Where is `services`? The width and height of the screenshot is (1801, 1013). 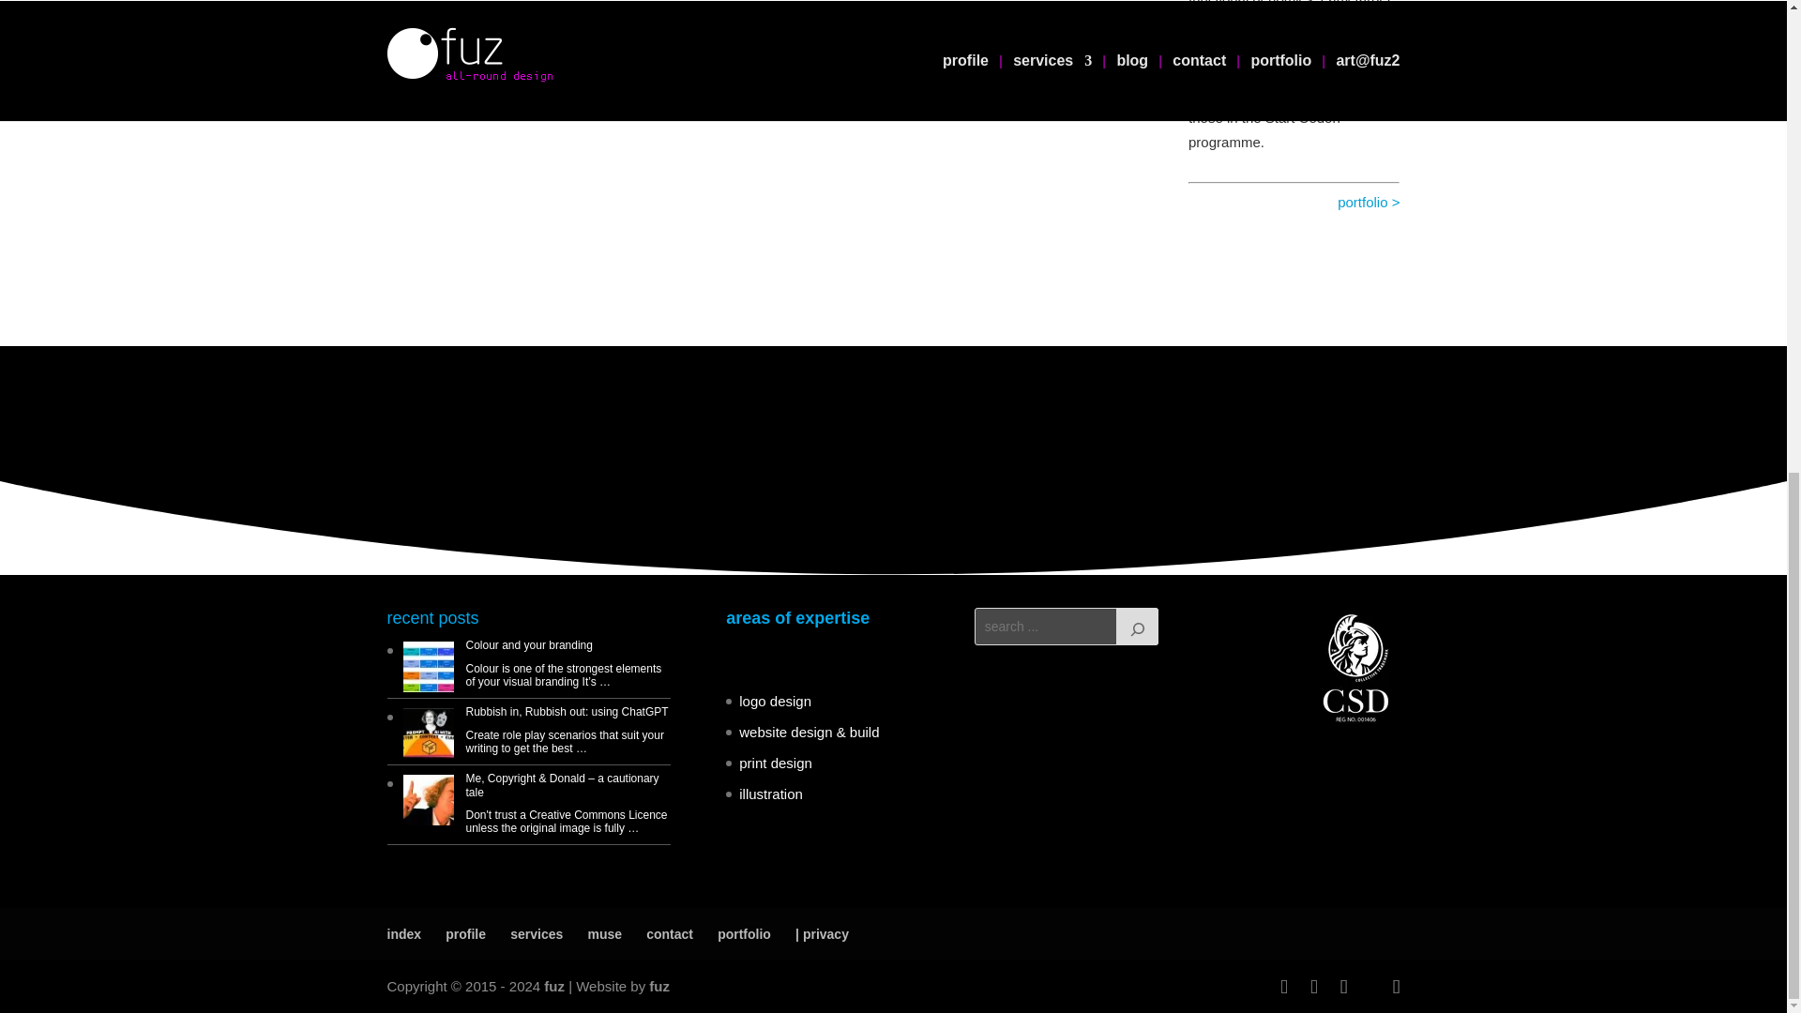
services is located at coordinates (536, 934).